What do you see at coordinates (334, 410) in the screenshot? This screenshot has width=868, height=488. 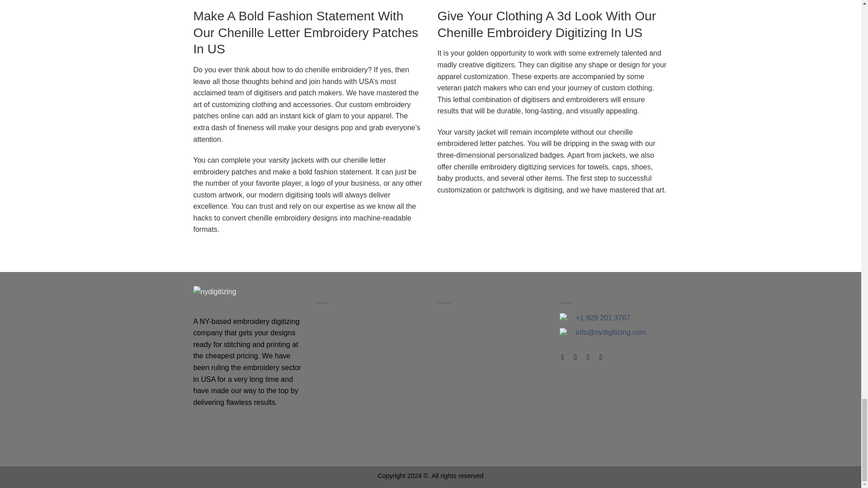 I see `Contact Us` at bounding box center [334, 410].